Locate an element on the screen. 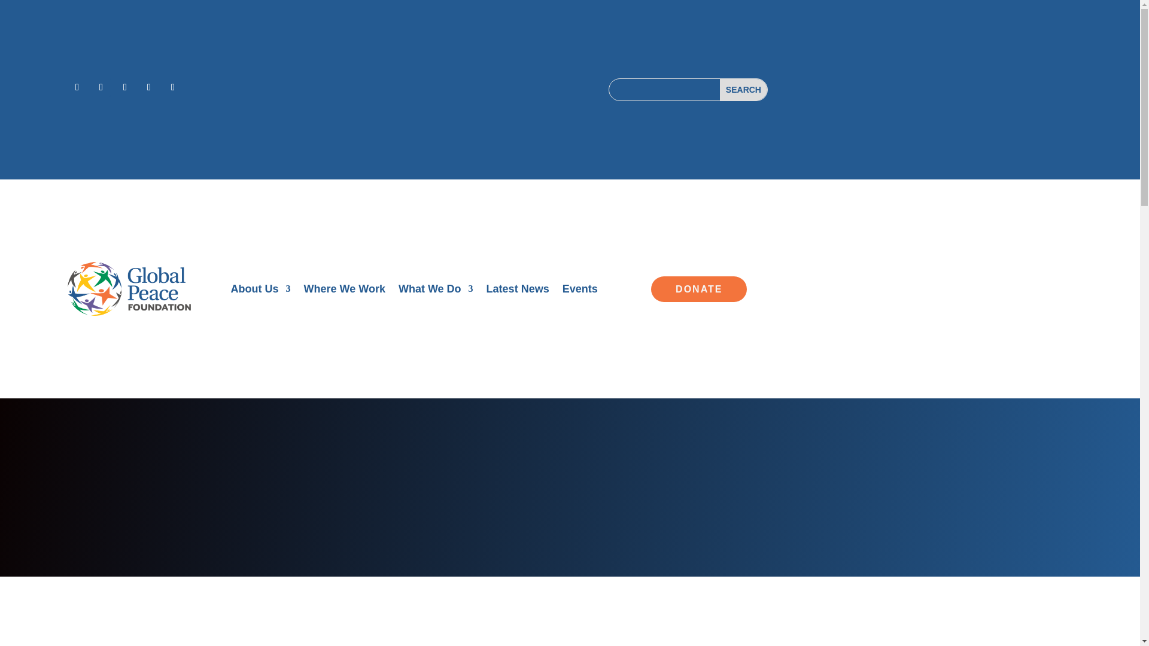  About Us is located at coordinates (260, 291).